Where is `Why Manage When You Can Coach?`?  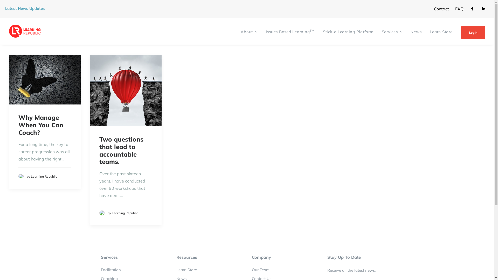 Why Manage When You Can Coach? is located at coordinates (40, 125).